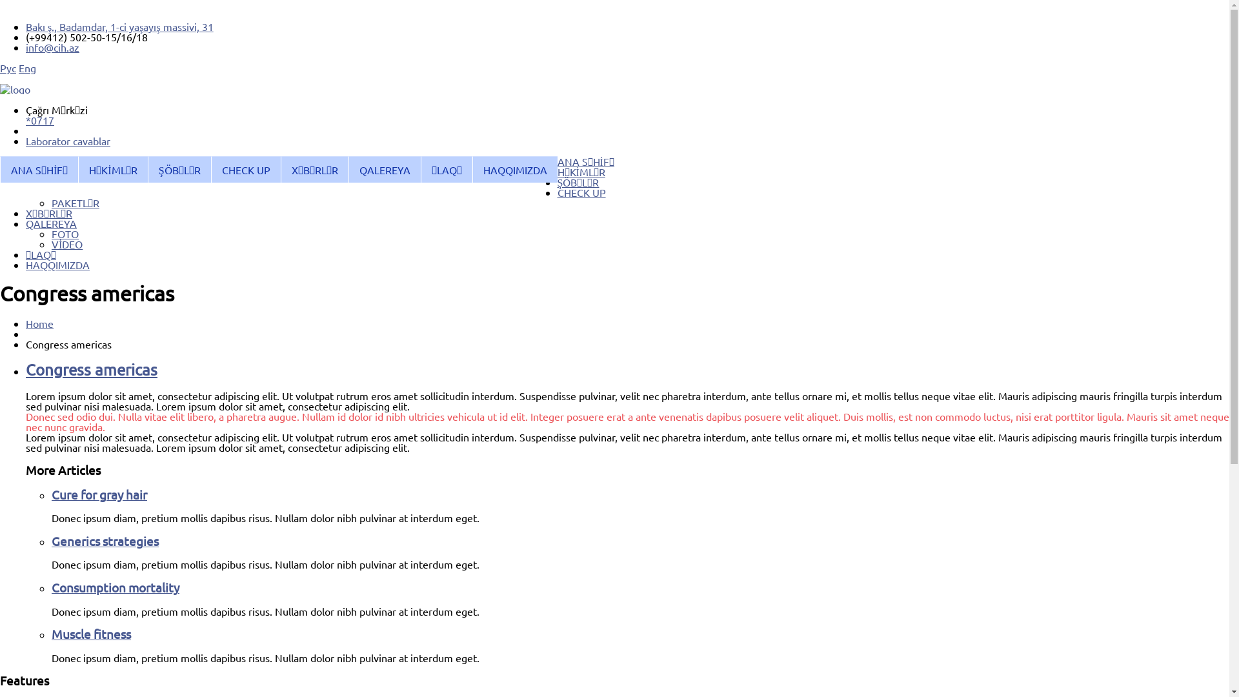 The image size is (1239, 697). Describe the element at coordinates (92, 634) in the screenshot. I see `Muscle fitness` at that location.